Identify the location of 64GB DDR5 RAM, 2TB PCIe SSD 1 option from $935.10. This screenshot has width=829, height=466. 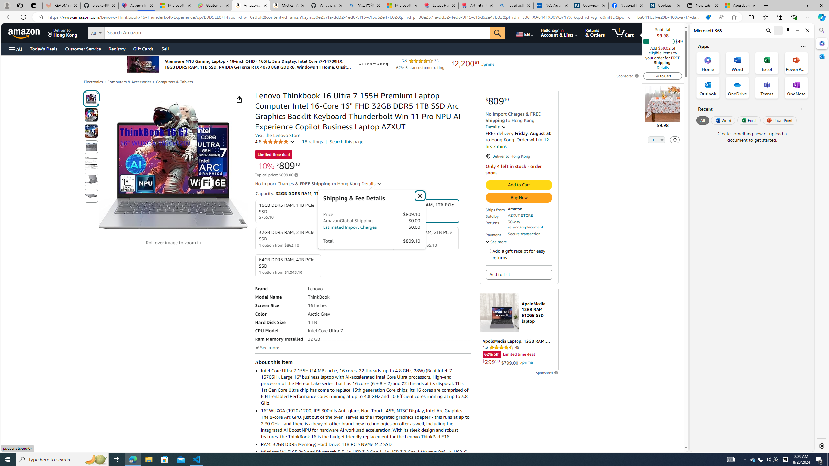
(426, 238).